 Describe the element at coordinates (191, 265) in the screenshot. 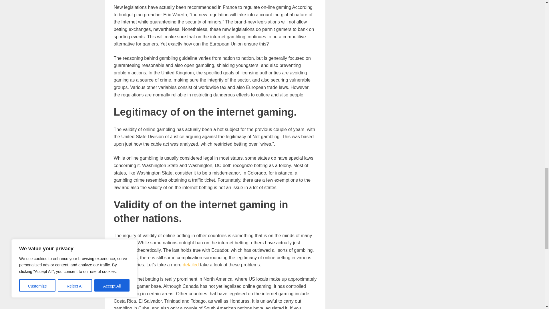

I see `detailed` at that location.